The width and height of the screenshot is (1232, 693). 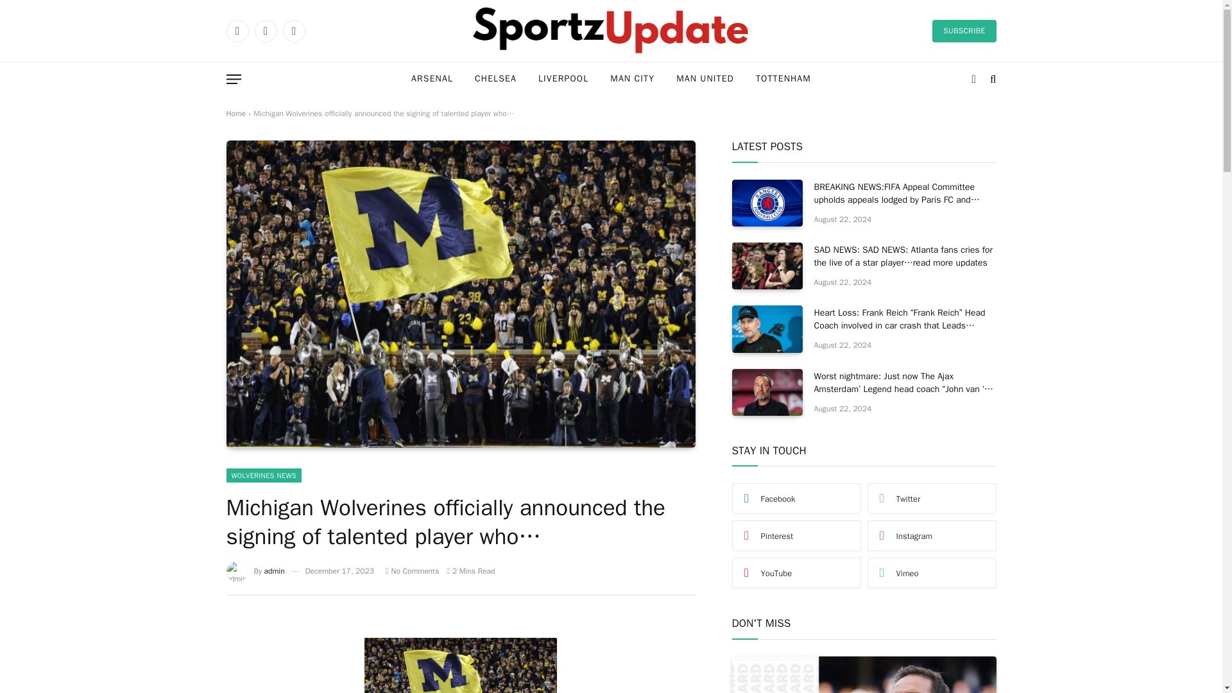 What do you see at coordinates (563, 80) in the screenshot?
I see `LIVERPOOL` at bounding box center [563, 80].